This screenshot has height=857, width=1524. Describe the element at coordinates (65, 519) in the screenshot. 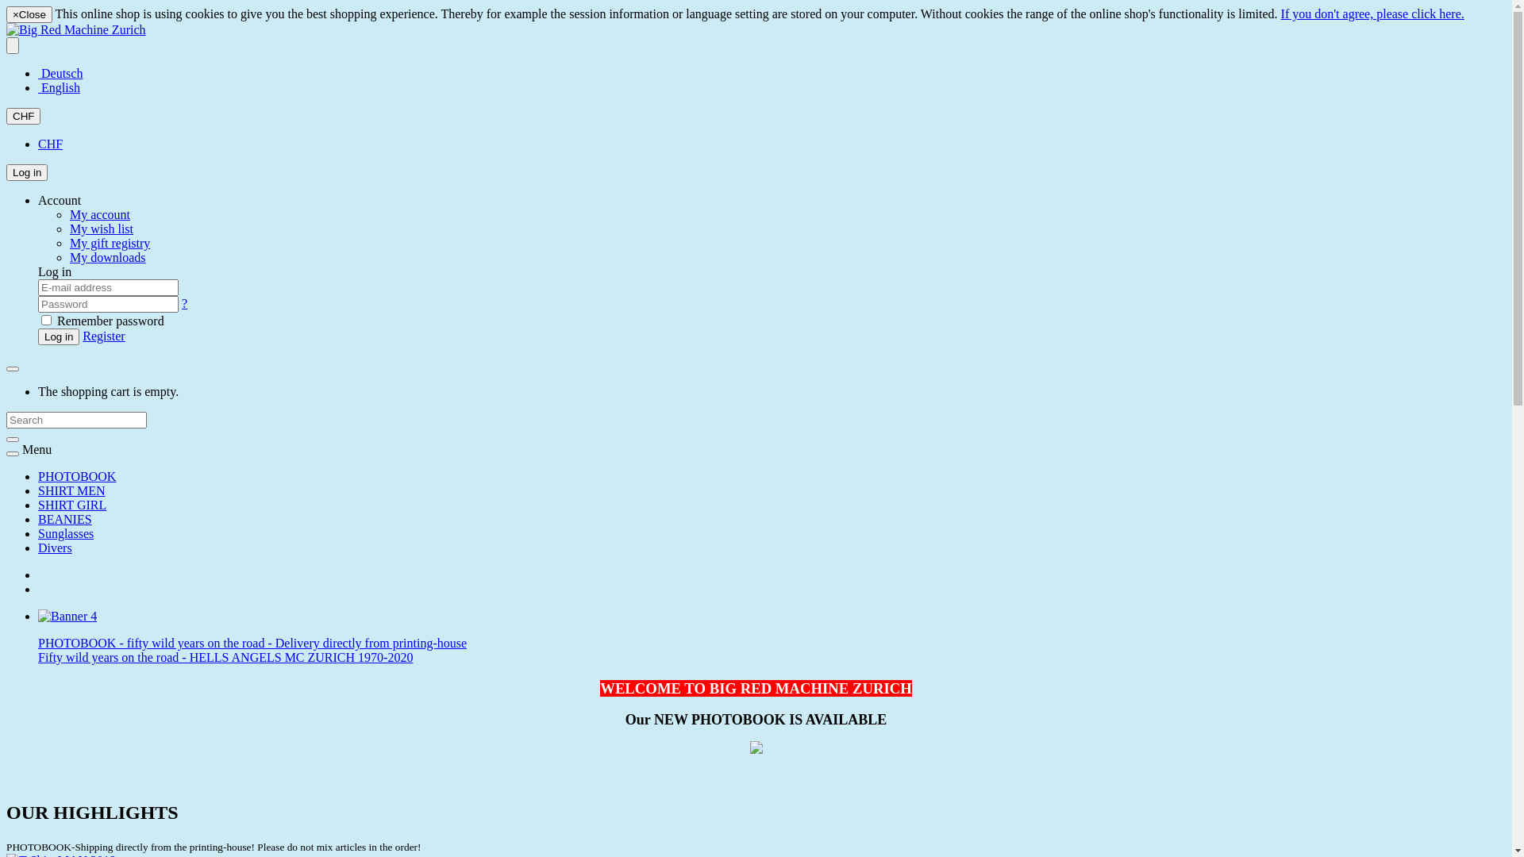

I see `BEANIES` at that location.